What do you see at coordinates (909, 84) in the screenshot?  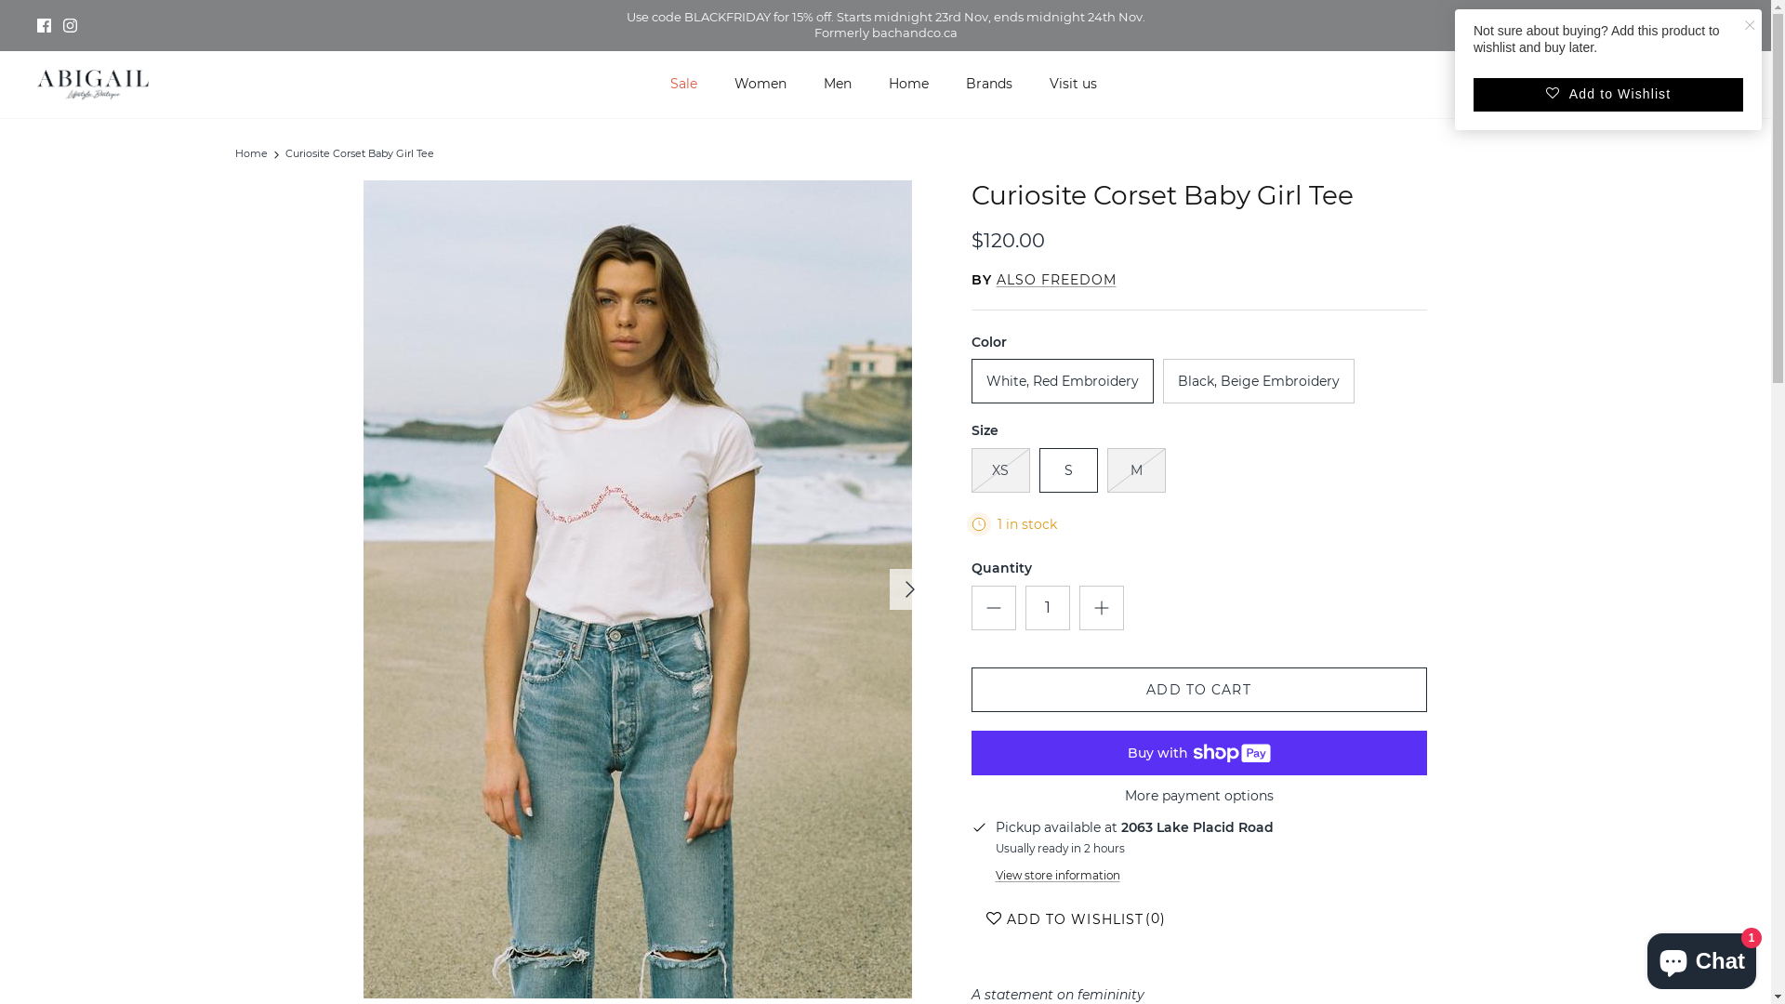 I see `Home` at bounding box center [909, 84].